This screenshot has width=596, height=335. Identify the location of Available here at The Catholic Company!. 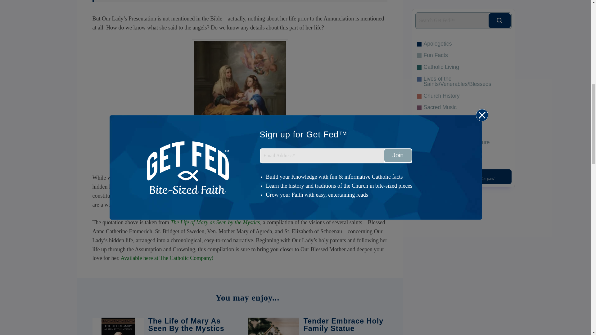
(167, 258).